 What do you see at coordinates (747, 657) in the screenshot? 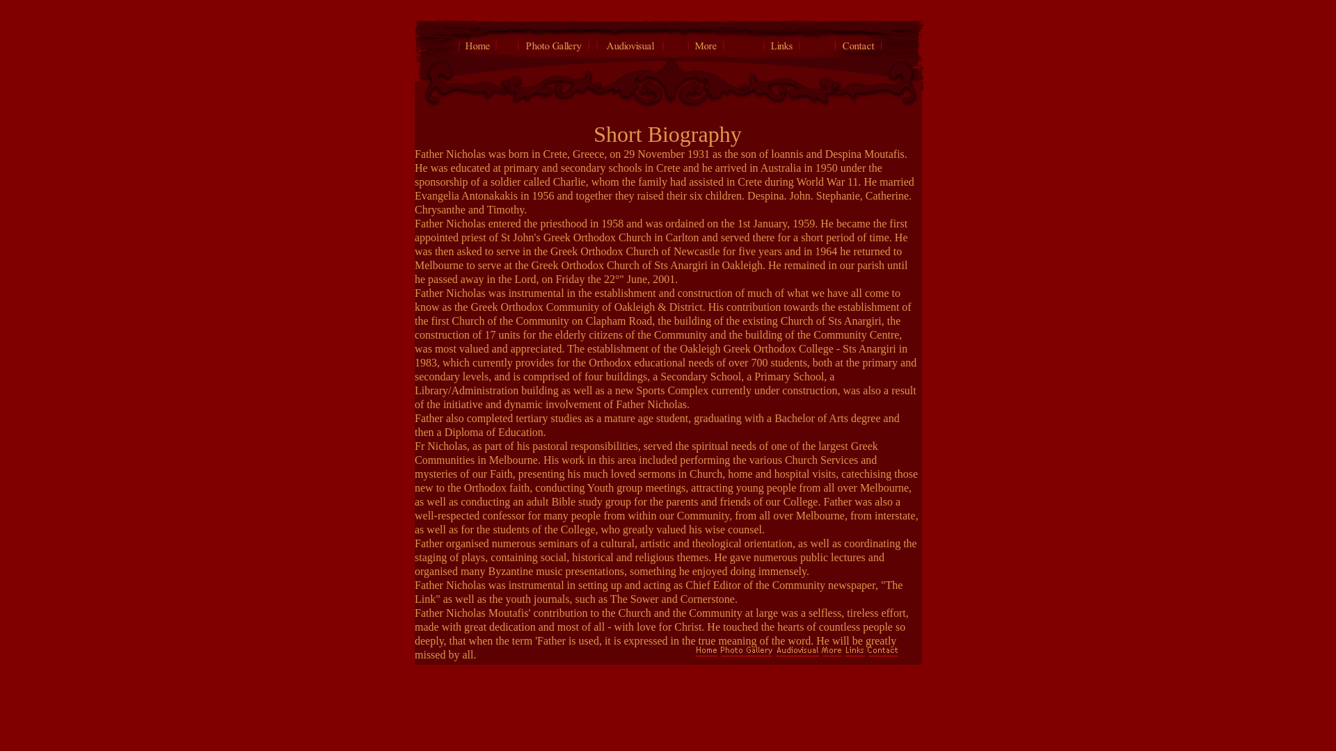
I see `Photo Gallery` at bounding box center [747, 657].